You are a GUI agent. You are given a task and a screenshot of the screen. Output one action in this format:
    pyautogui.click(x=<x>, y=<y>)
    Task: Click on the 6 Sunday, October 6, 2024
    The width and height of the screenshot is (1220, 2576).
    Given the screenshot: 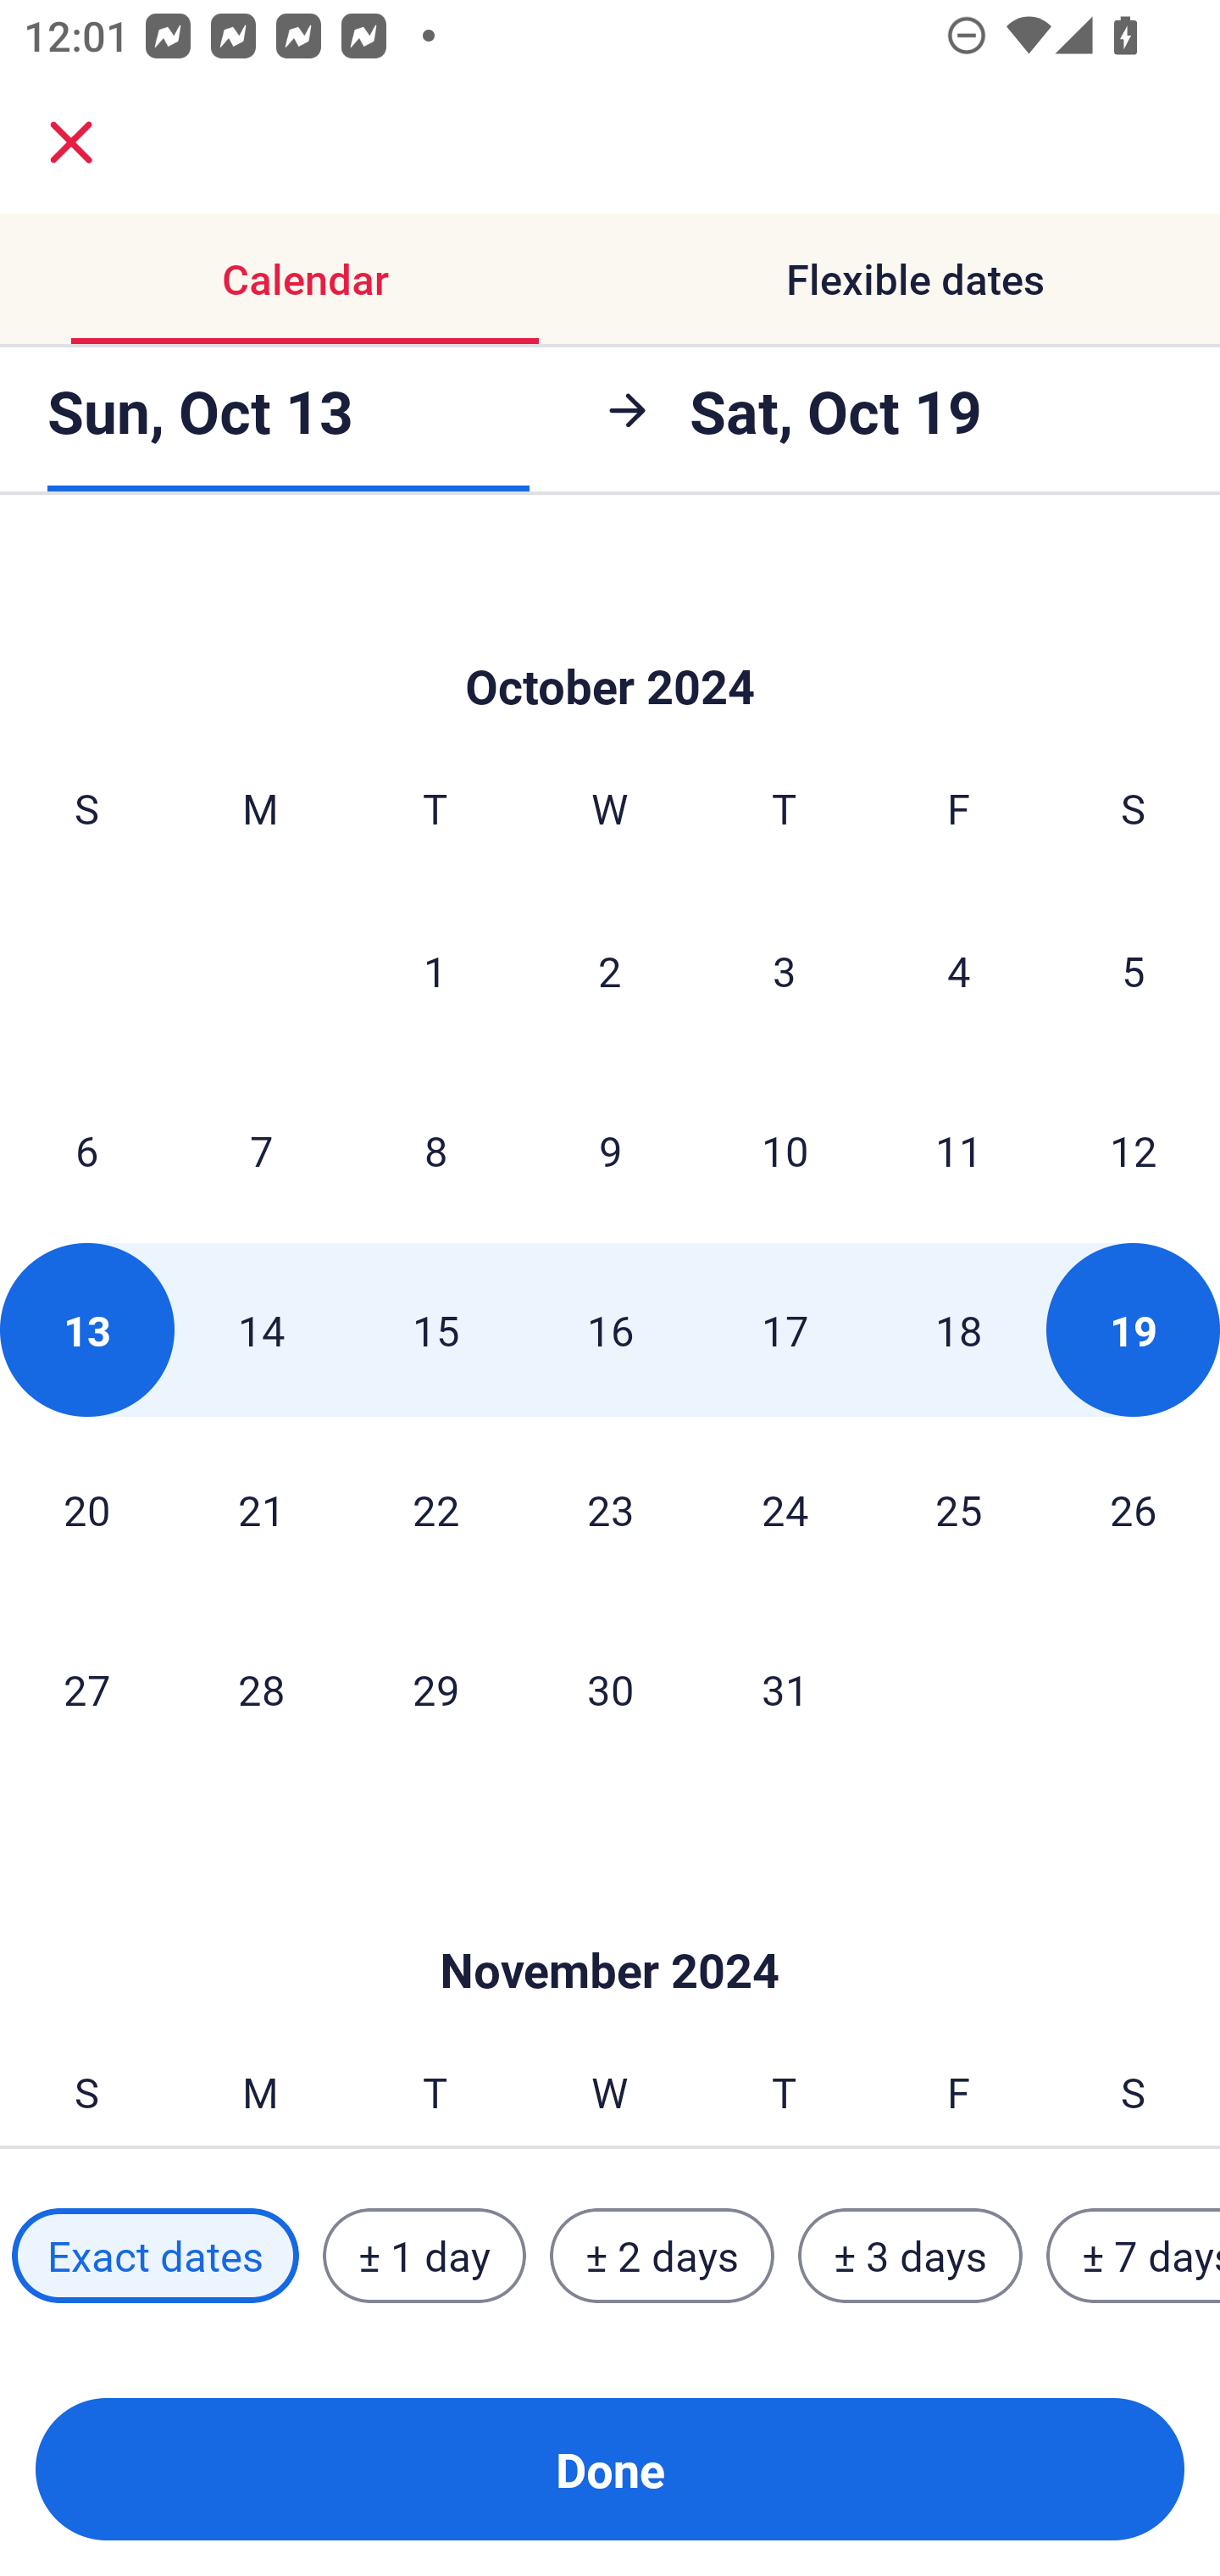 What is the action you would take?
    pyautogui.click(x=86, y=1150)
    